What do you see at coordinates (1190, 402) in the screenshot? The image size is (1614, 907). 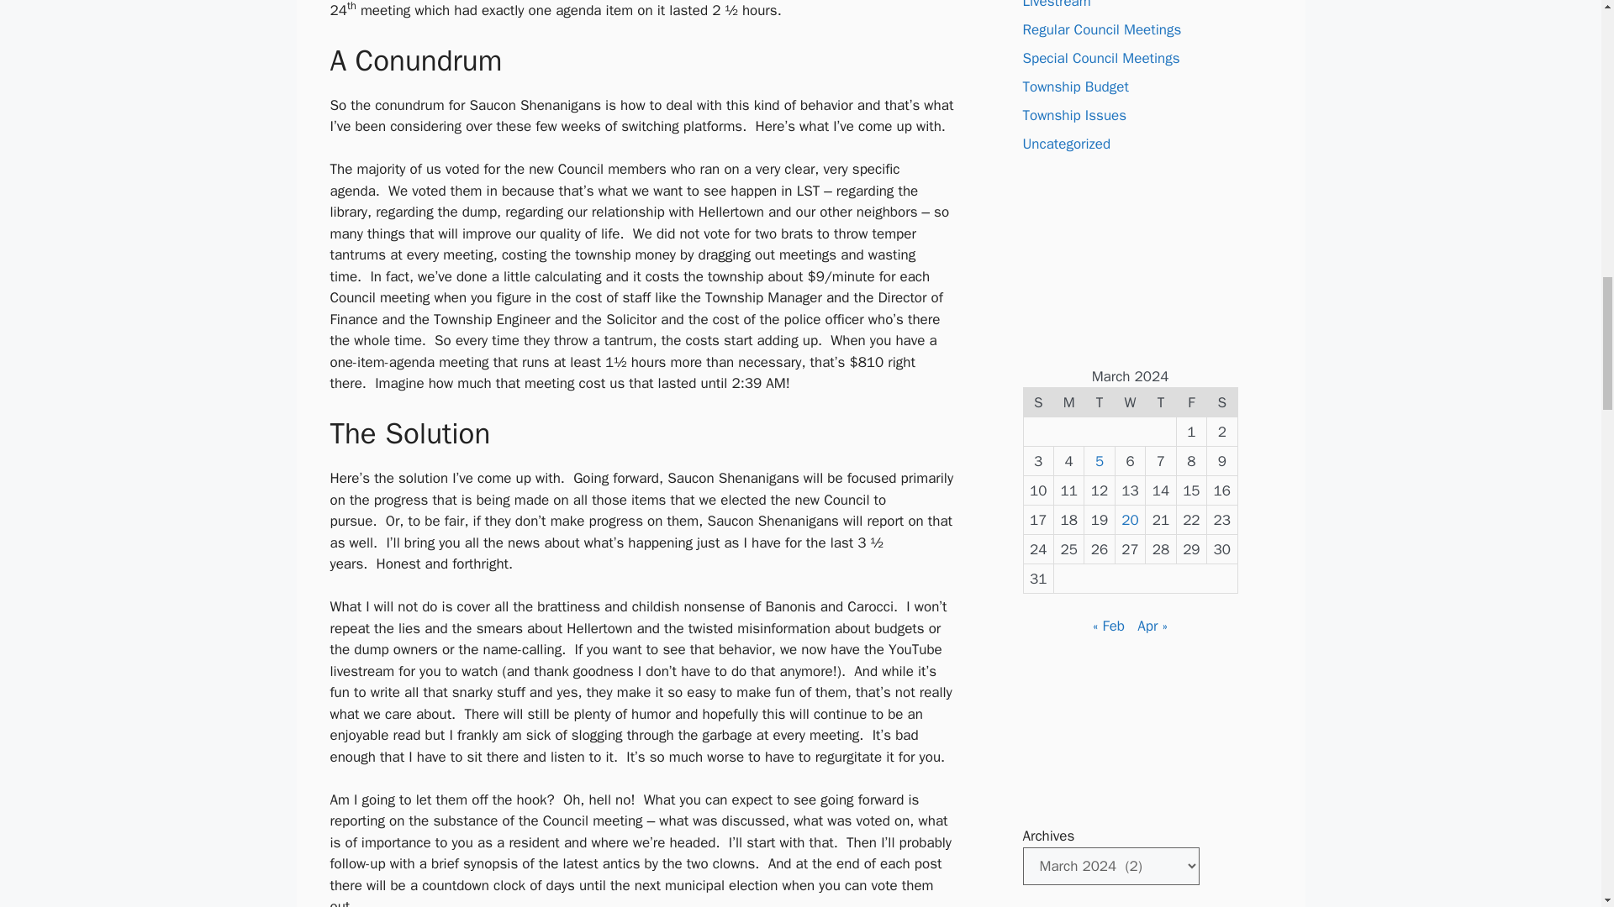 I see `Friday` at bounding box center [1190, 402].